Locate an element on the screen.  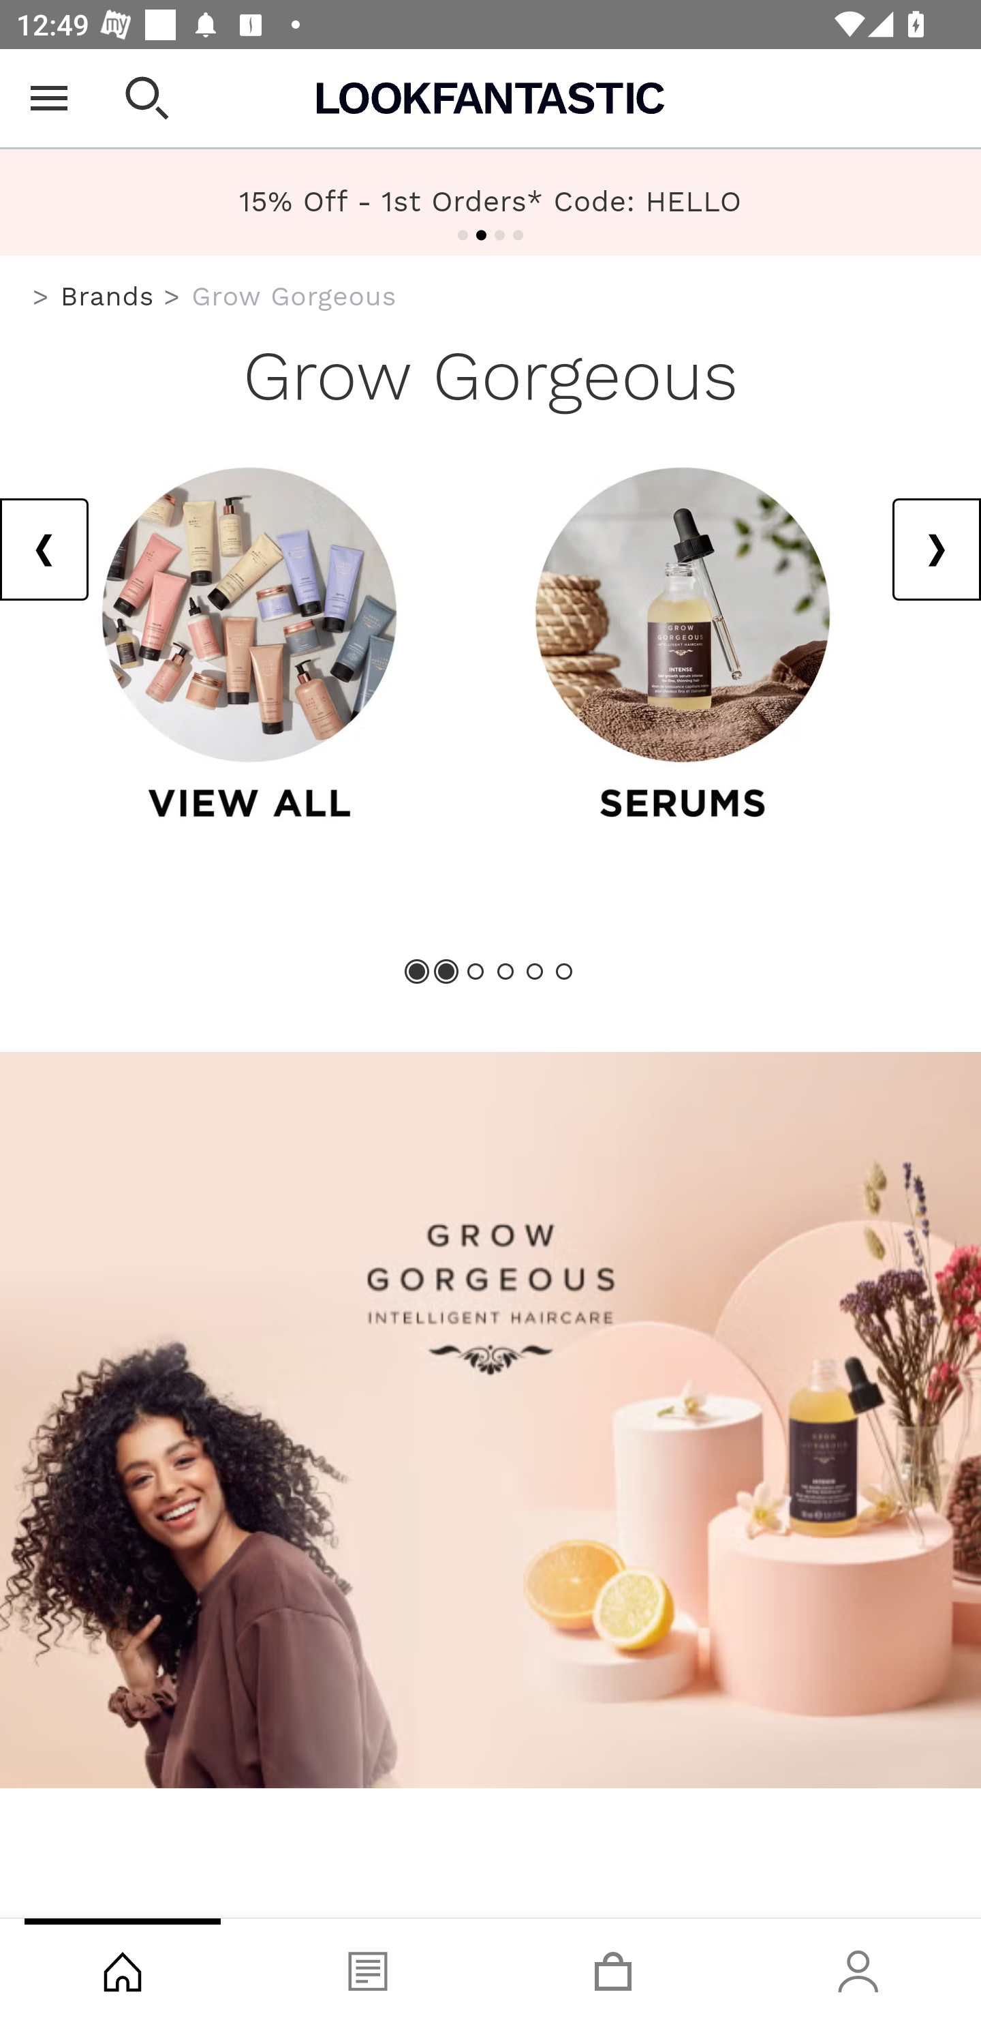
Slide 3 is located at coordinates (476, 971).